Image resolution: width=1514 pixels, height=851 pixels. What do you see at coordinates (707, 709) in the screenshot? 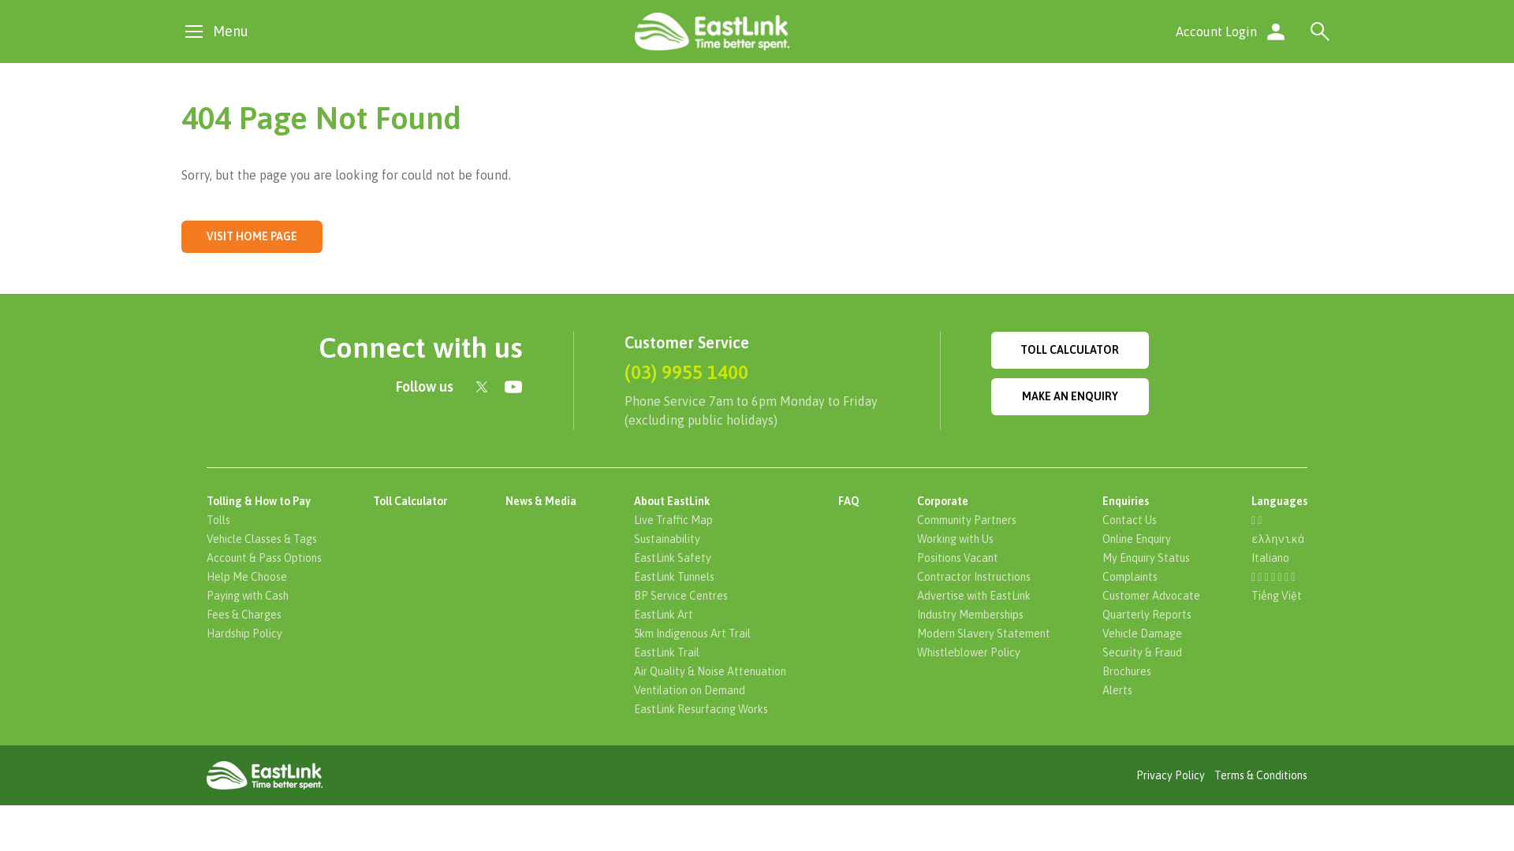
I see `EastLink Resurfacing Works` at bounding box center [707, 709].